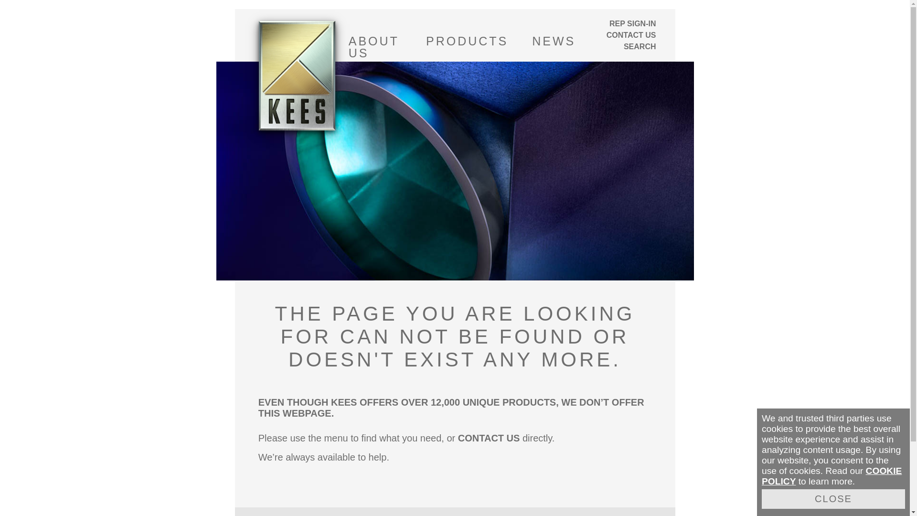 This screenshot has height=516, width=917. Describe the element at coordinates (467, 41) in the screenshot. I see `PRODUCTS` at that location.